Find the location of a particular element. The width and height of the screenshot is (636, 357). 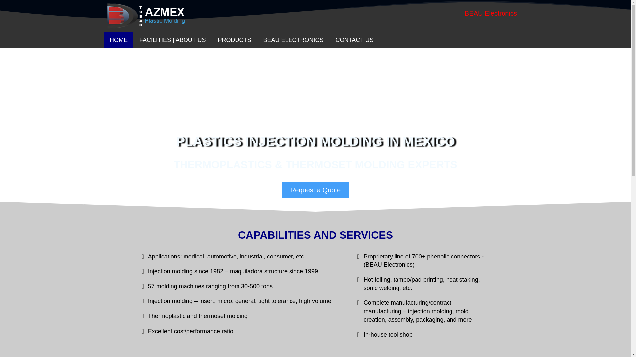

PRODUCTS is located at coordinates (234, 40).